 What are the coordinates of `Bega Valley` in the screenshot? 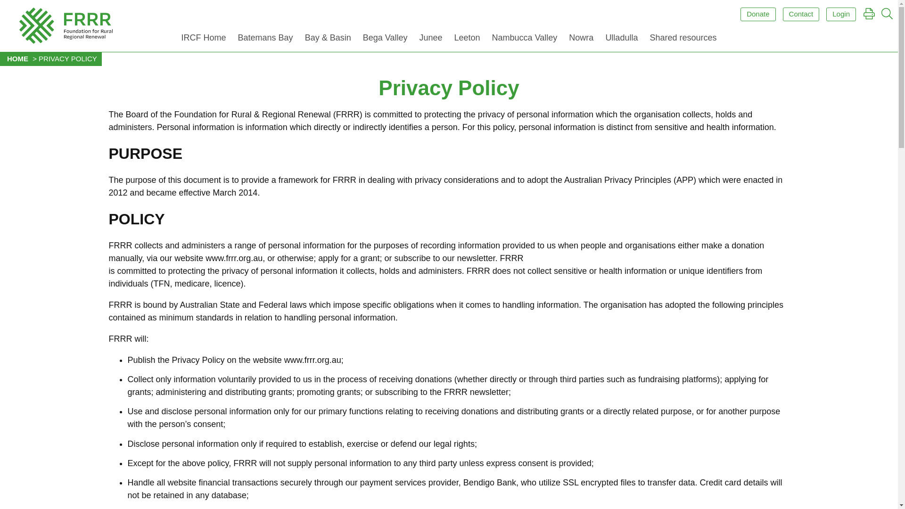 It's located at (386, 40).